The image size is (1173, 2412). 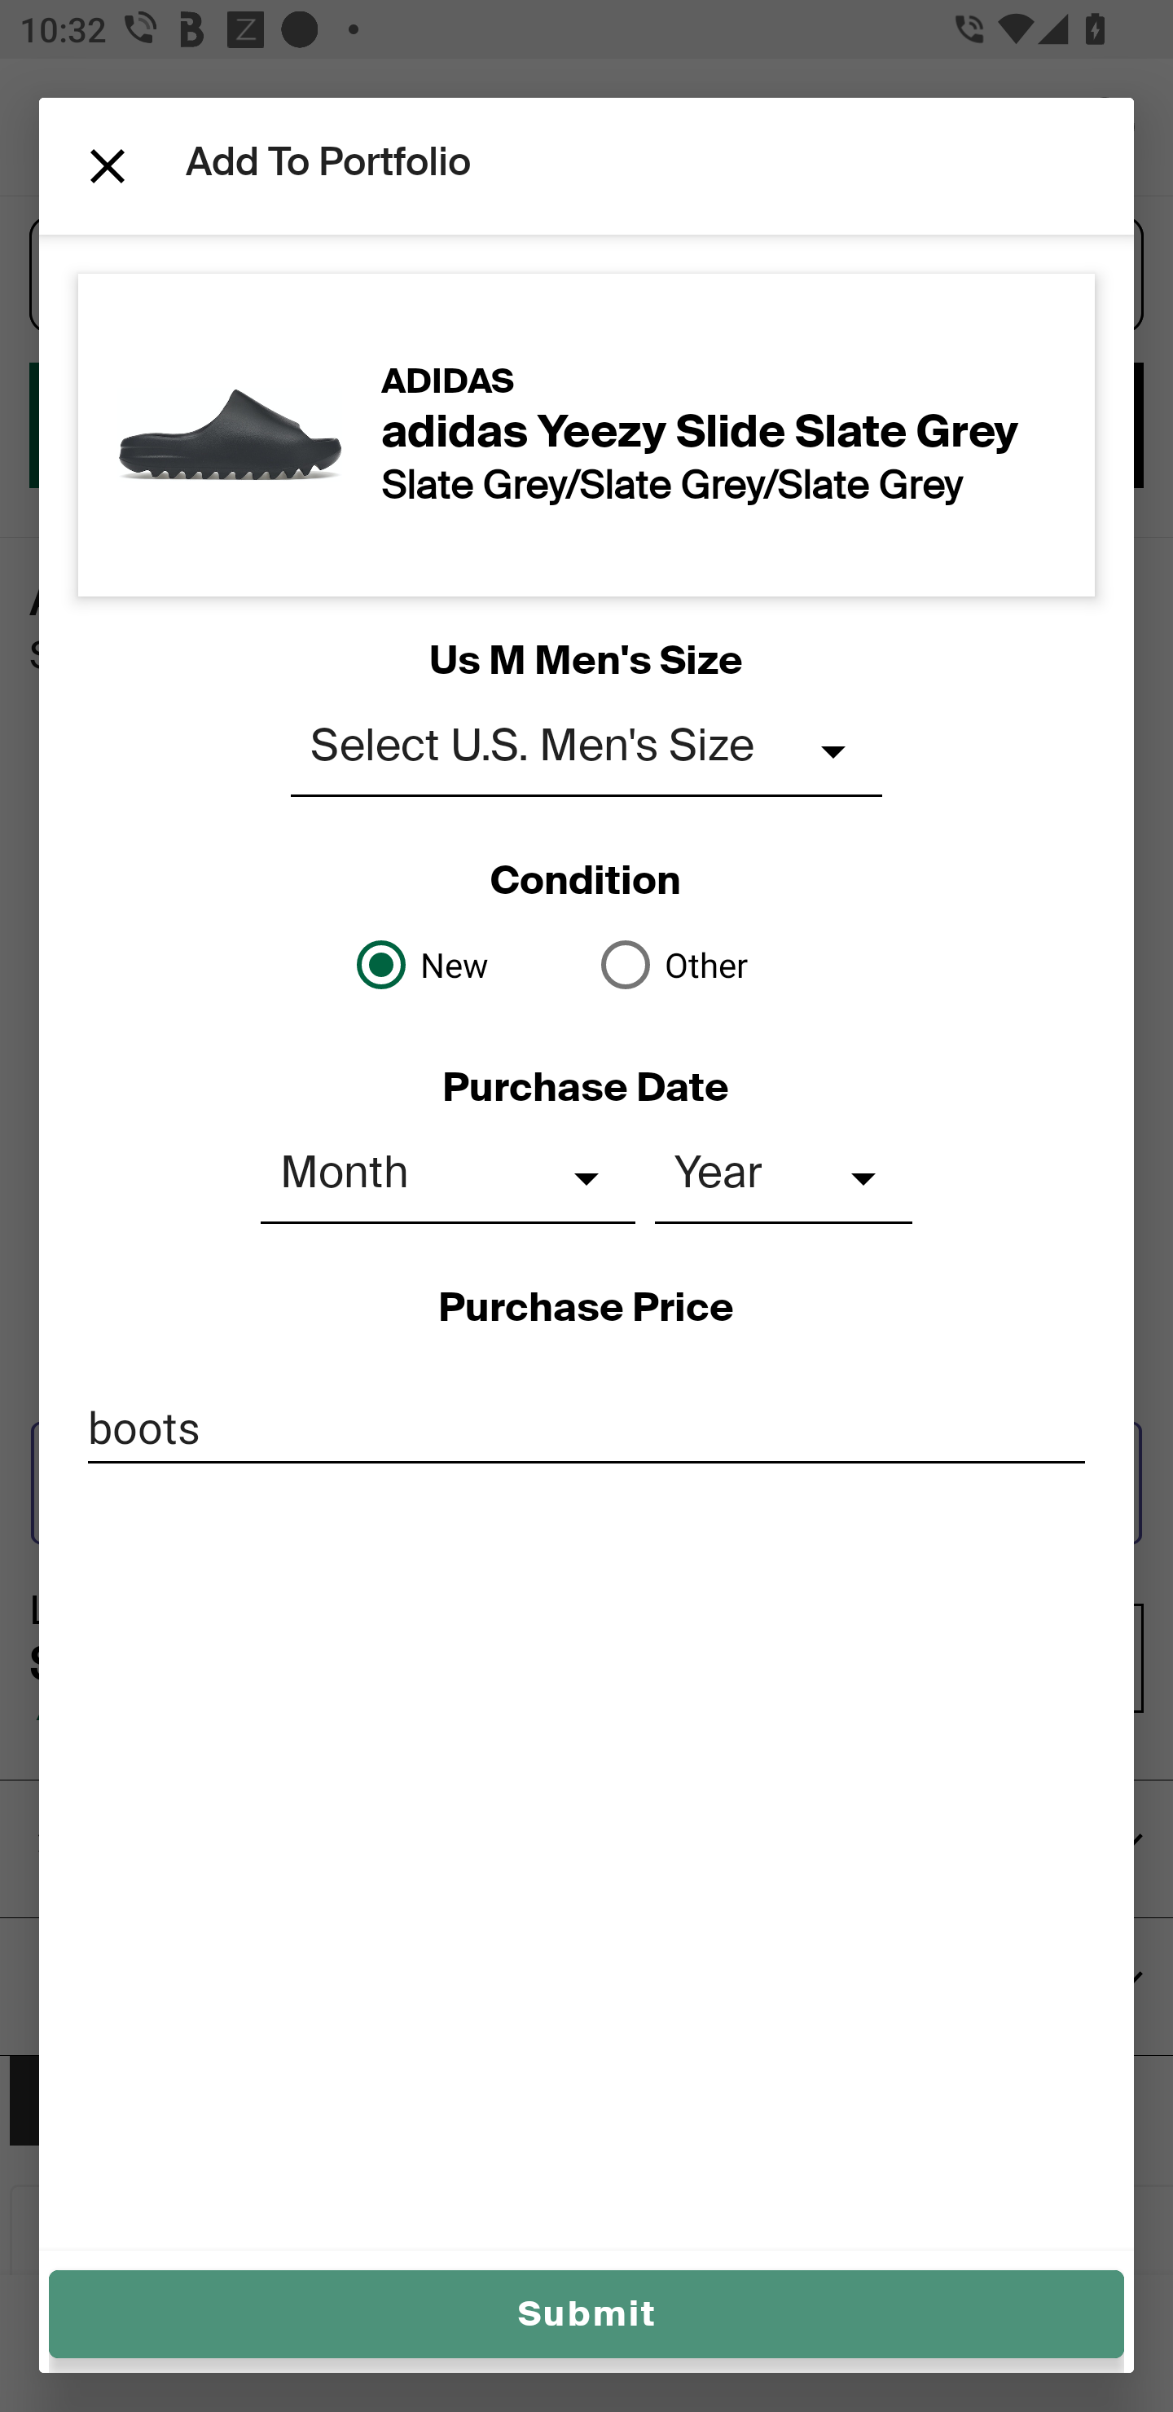 I want to click on Month, so click(x=448, y=1178).